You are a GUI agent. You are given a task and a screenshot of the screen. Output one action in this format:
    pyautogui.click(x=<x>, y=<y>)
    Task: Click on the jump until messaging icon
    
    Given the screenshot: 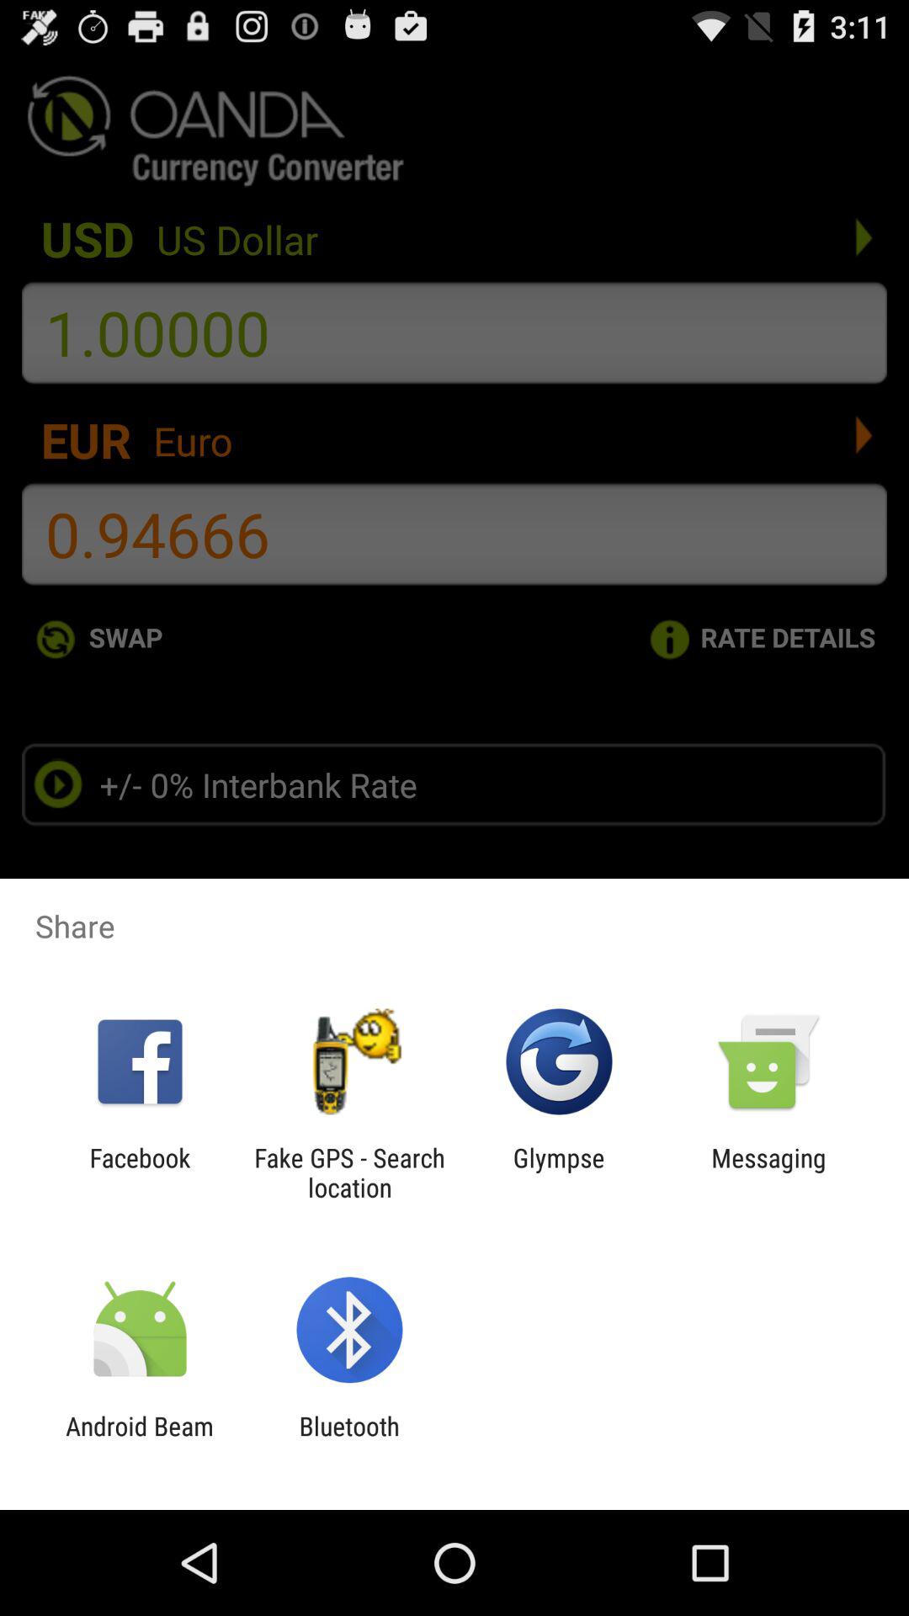 What is the action you would take?
    pyautogui.click(x=768, y=1172)
    